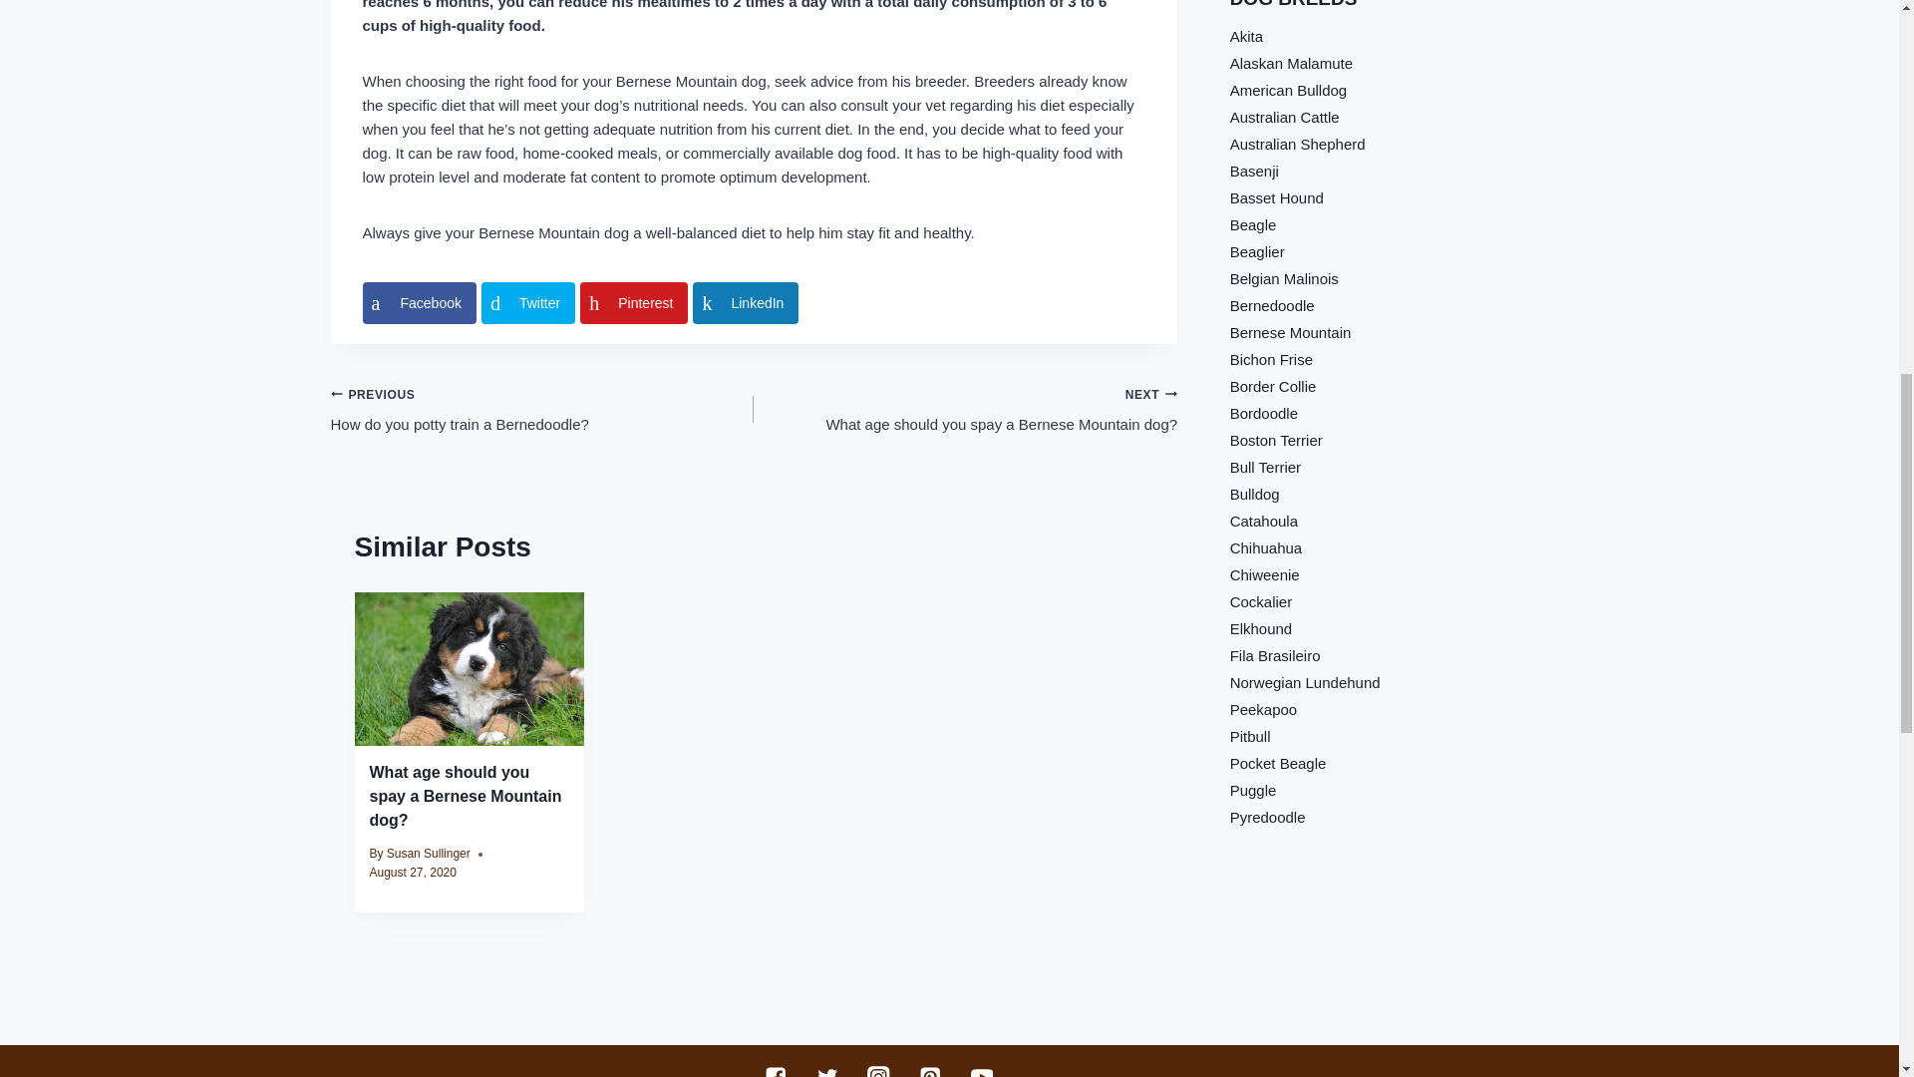 This screenshot has height=1077, width=1914. Describe the element at coordinates (1288, 90) in the screenshot. I see `What age should you spay a Bernese Mountain dog?` at that location.